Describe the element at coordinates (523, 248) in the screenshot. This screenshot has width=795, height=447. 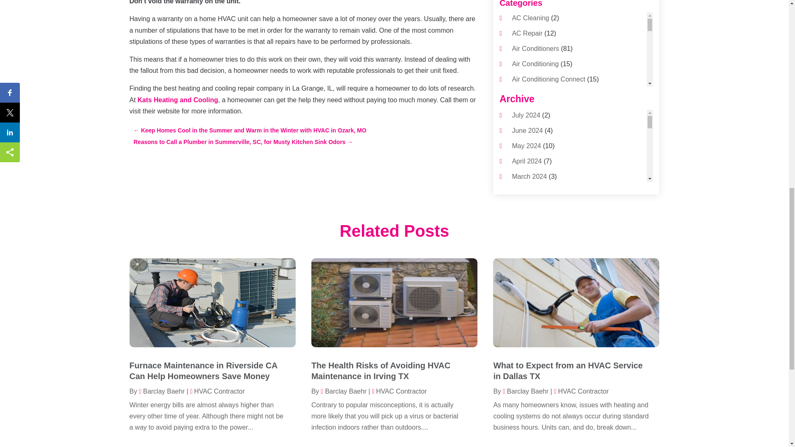
I see `Heating` at that location.